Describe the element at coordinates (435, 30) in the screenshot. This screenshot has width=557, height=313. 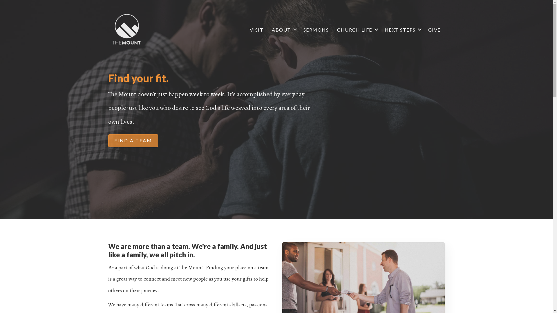
I see `GIVE` at that location.